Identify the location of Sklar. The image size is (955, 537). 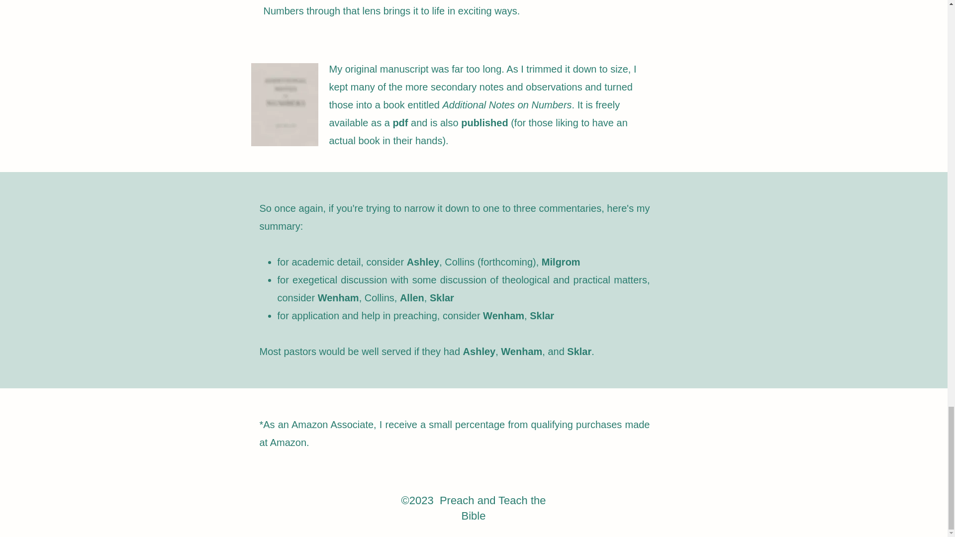
(542, 315).